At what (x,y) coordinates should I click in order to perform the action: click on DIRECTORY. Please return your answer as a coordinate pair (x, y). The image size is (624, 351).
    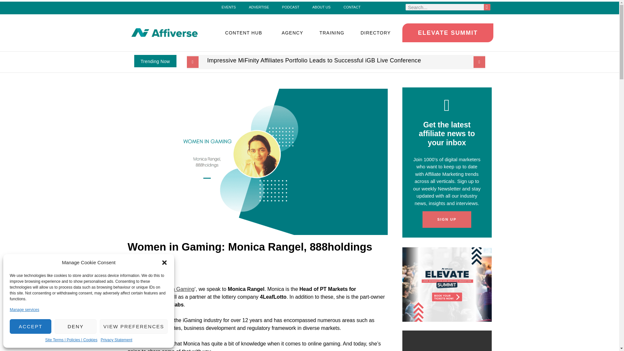
    Looking at the image, I should click on (377, 32).